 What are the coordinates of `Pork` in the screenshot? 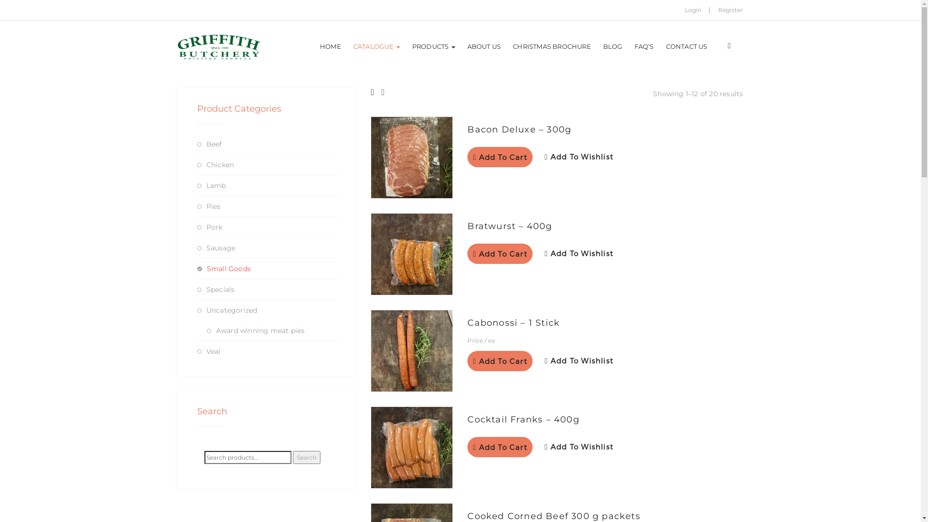 It's located at (215, 227).